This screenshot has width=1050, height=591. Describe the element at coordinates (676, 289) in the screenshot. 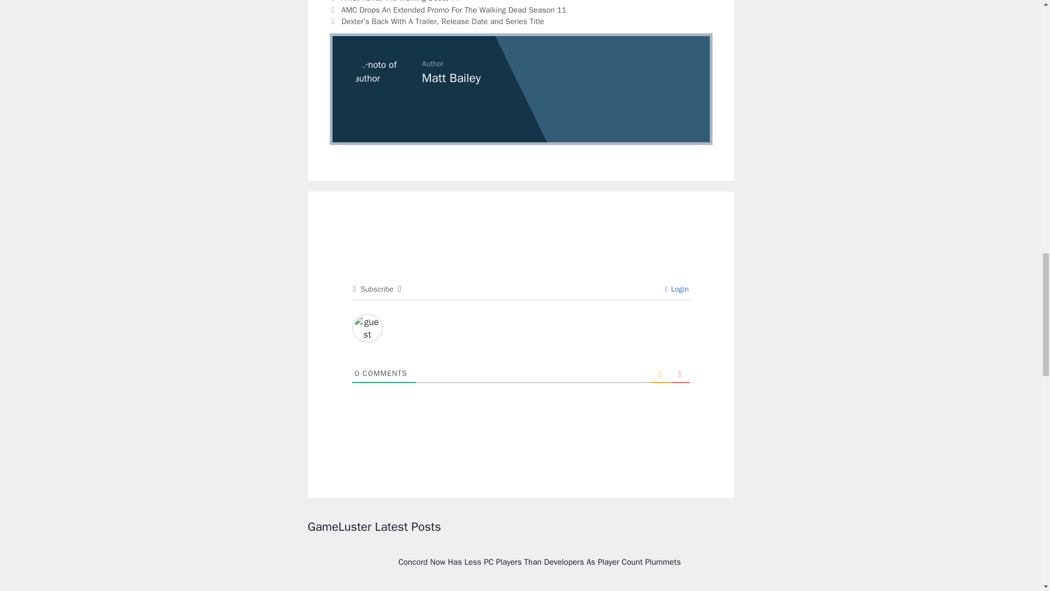

I see `Login` at that location.